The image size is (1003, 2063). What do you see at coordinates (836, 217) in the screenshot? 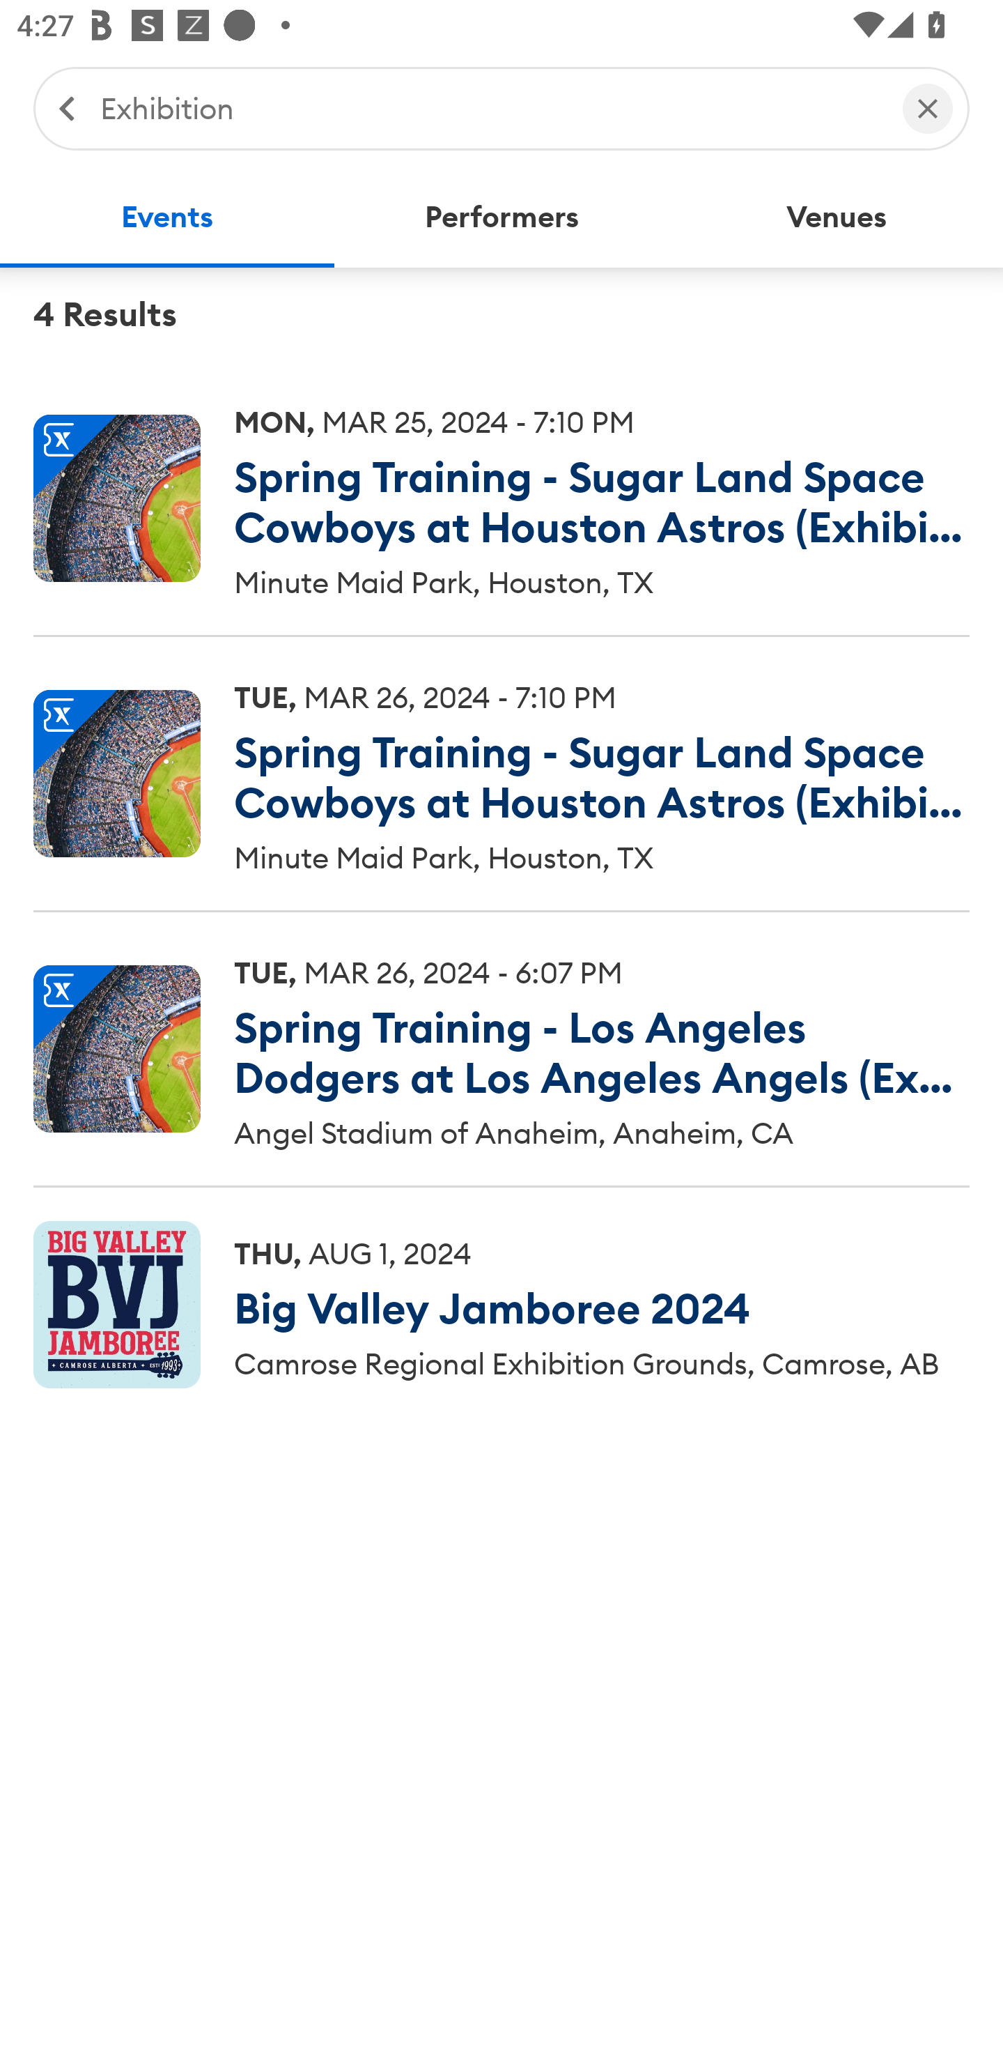
I see `Venues` at bounding box center [836, 217].